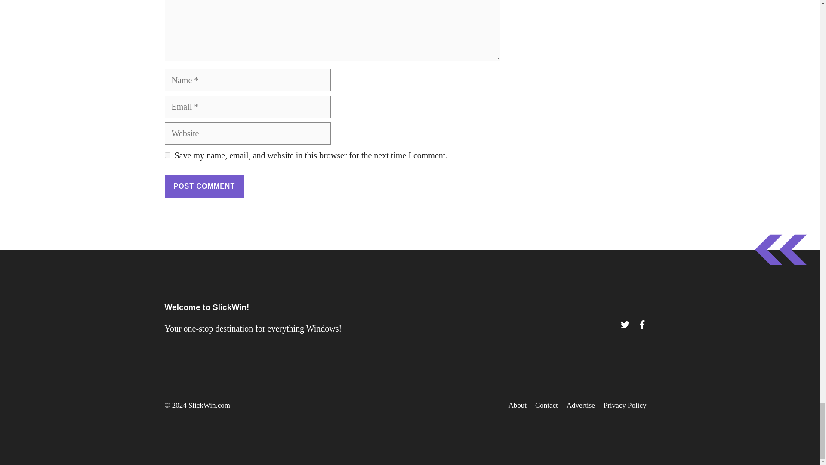  What do you see at coordinates (204, 186) in the screenshot?
I see `Post Comment` at bounding box center [204, 186].